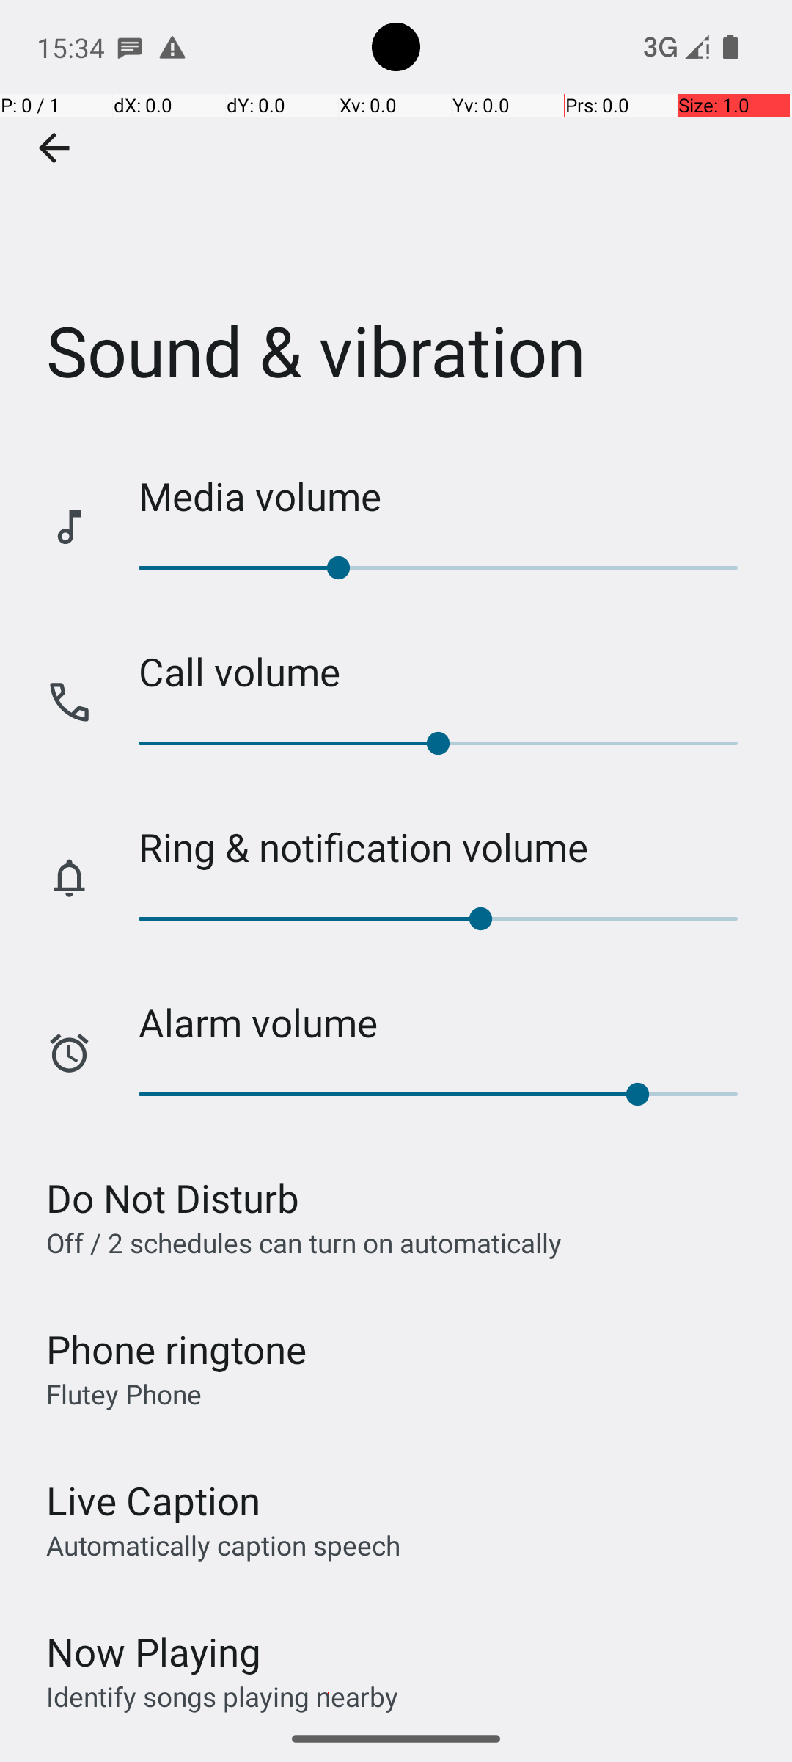  Describe the element at coordinates (304, 1242) in the screenshot. I see `Off / 2 schedules can turn on automatically` at that location.